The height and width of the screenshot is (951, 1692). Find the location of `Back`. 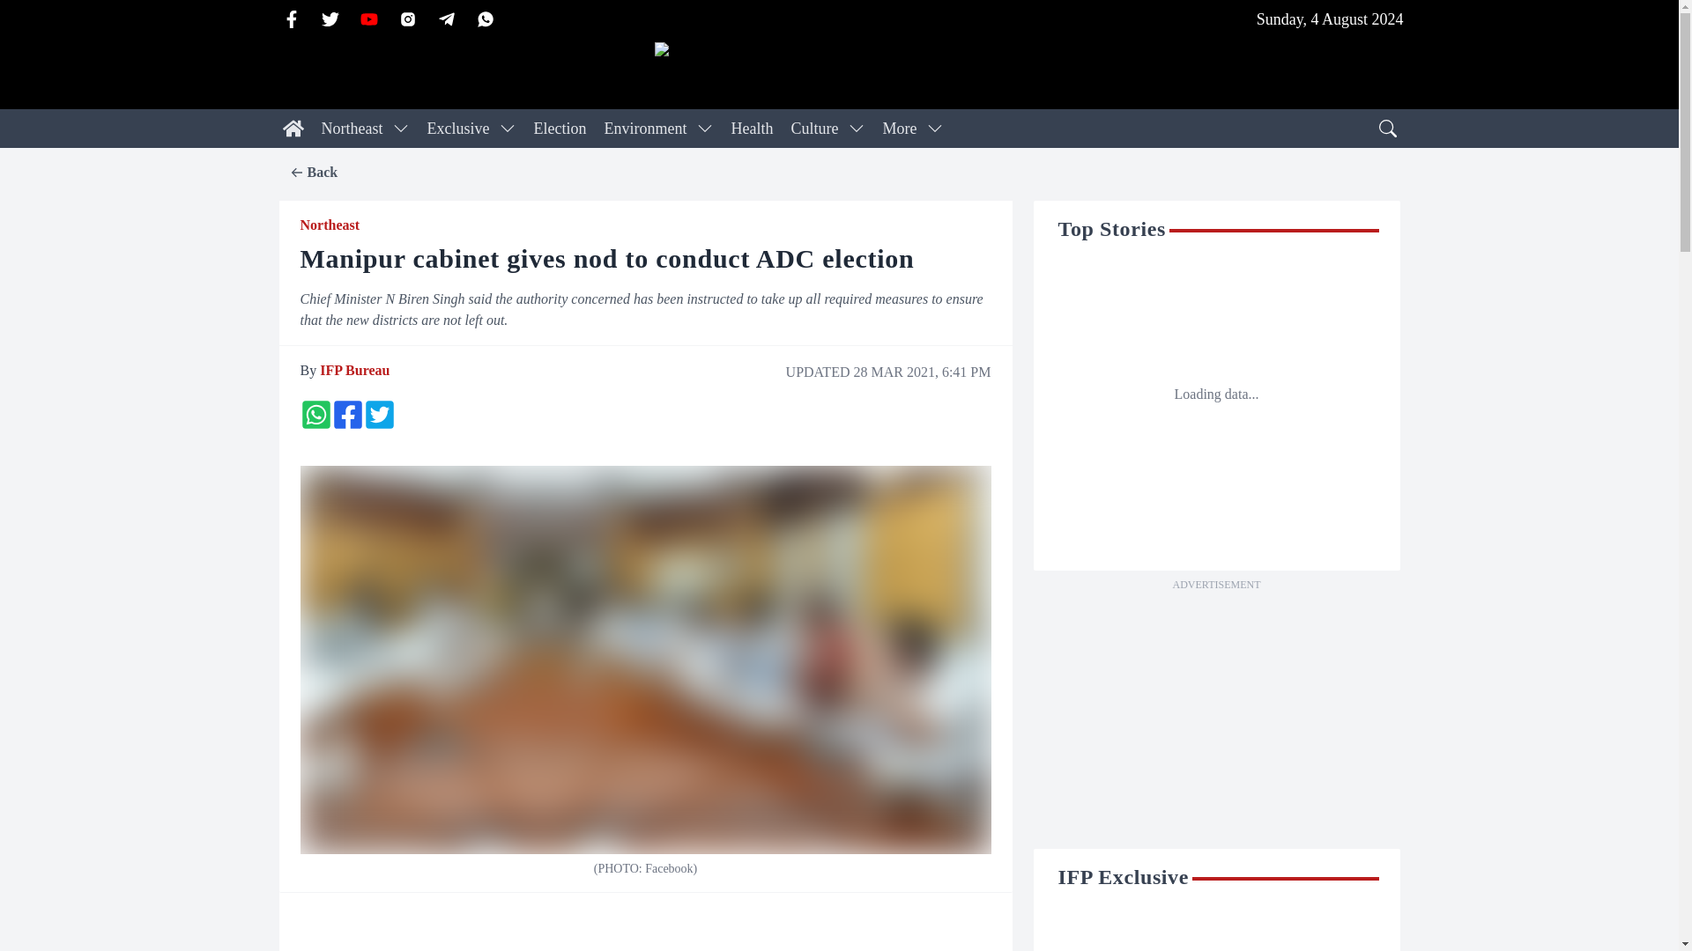

Back is located at coordinates (313, 173).